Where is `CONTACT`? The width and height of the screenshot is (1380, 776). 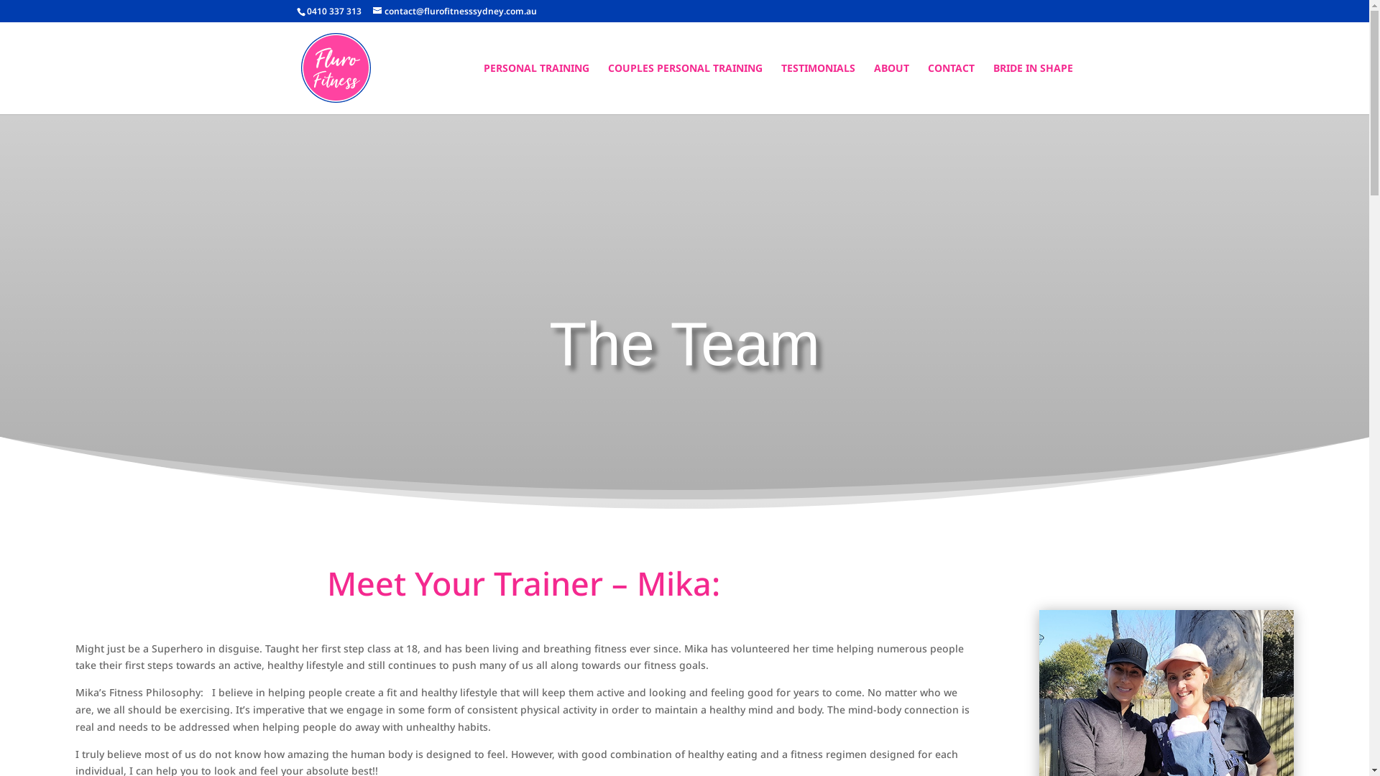 CONTACT is located at coordinates (950, 89).